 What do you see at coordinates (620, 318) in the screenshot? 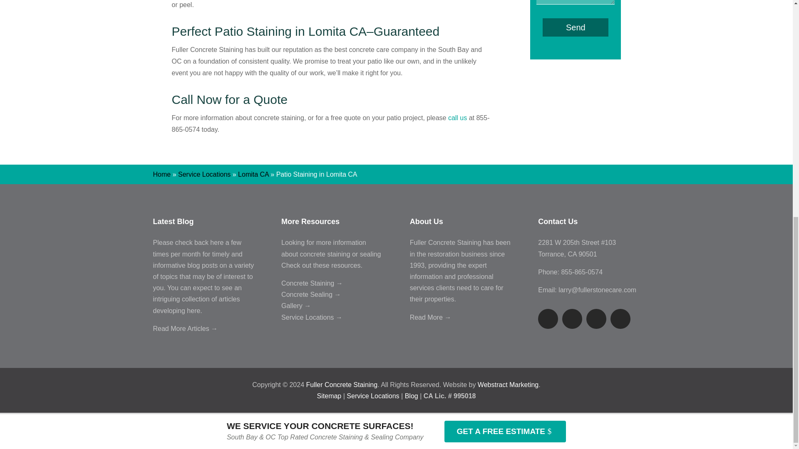
I see `Google` at bounding box center [620, 318].